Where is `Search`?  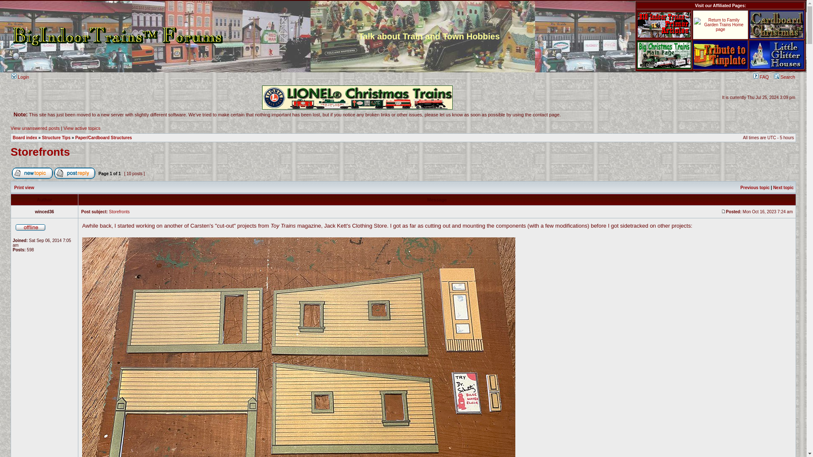
Search is located at coordinates (784, 77).